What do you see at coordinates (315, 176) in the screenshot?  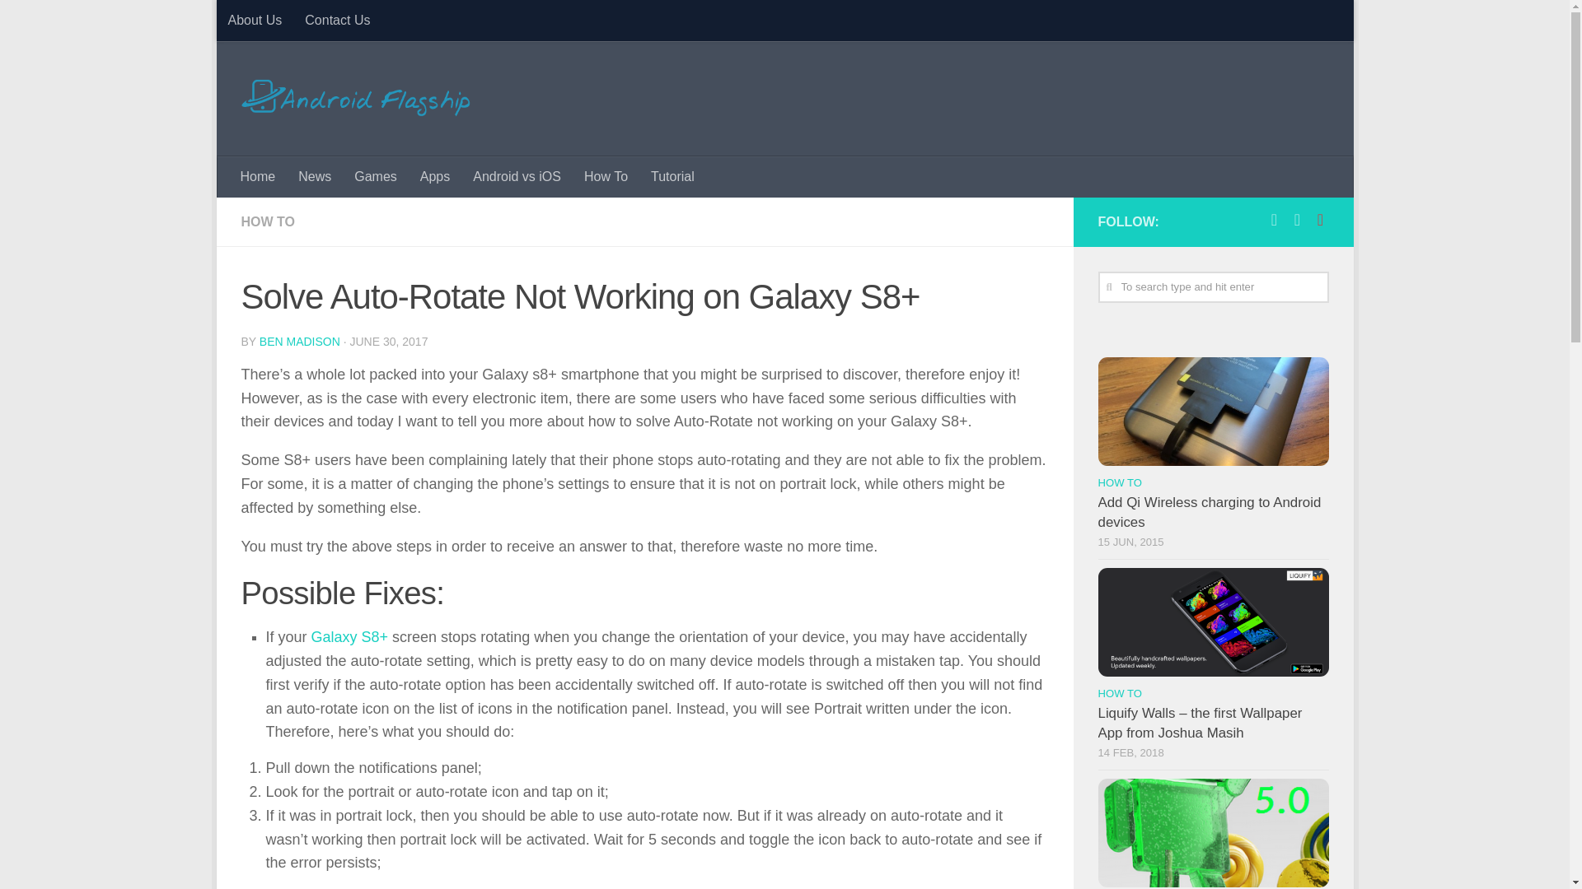 I see `News` at bounding box center [315, 176].